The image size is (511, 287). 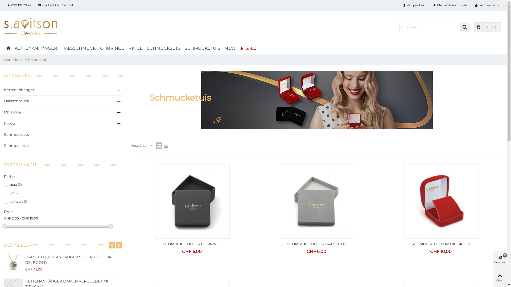 I want to click on Schmucketuis, so click(x=63, y=146).